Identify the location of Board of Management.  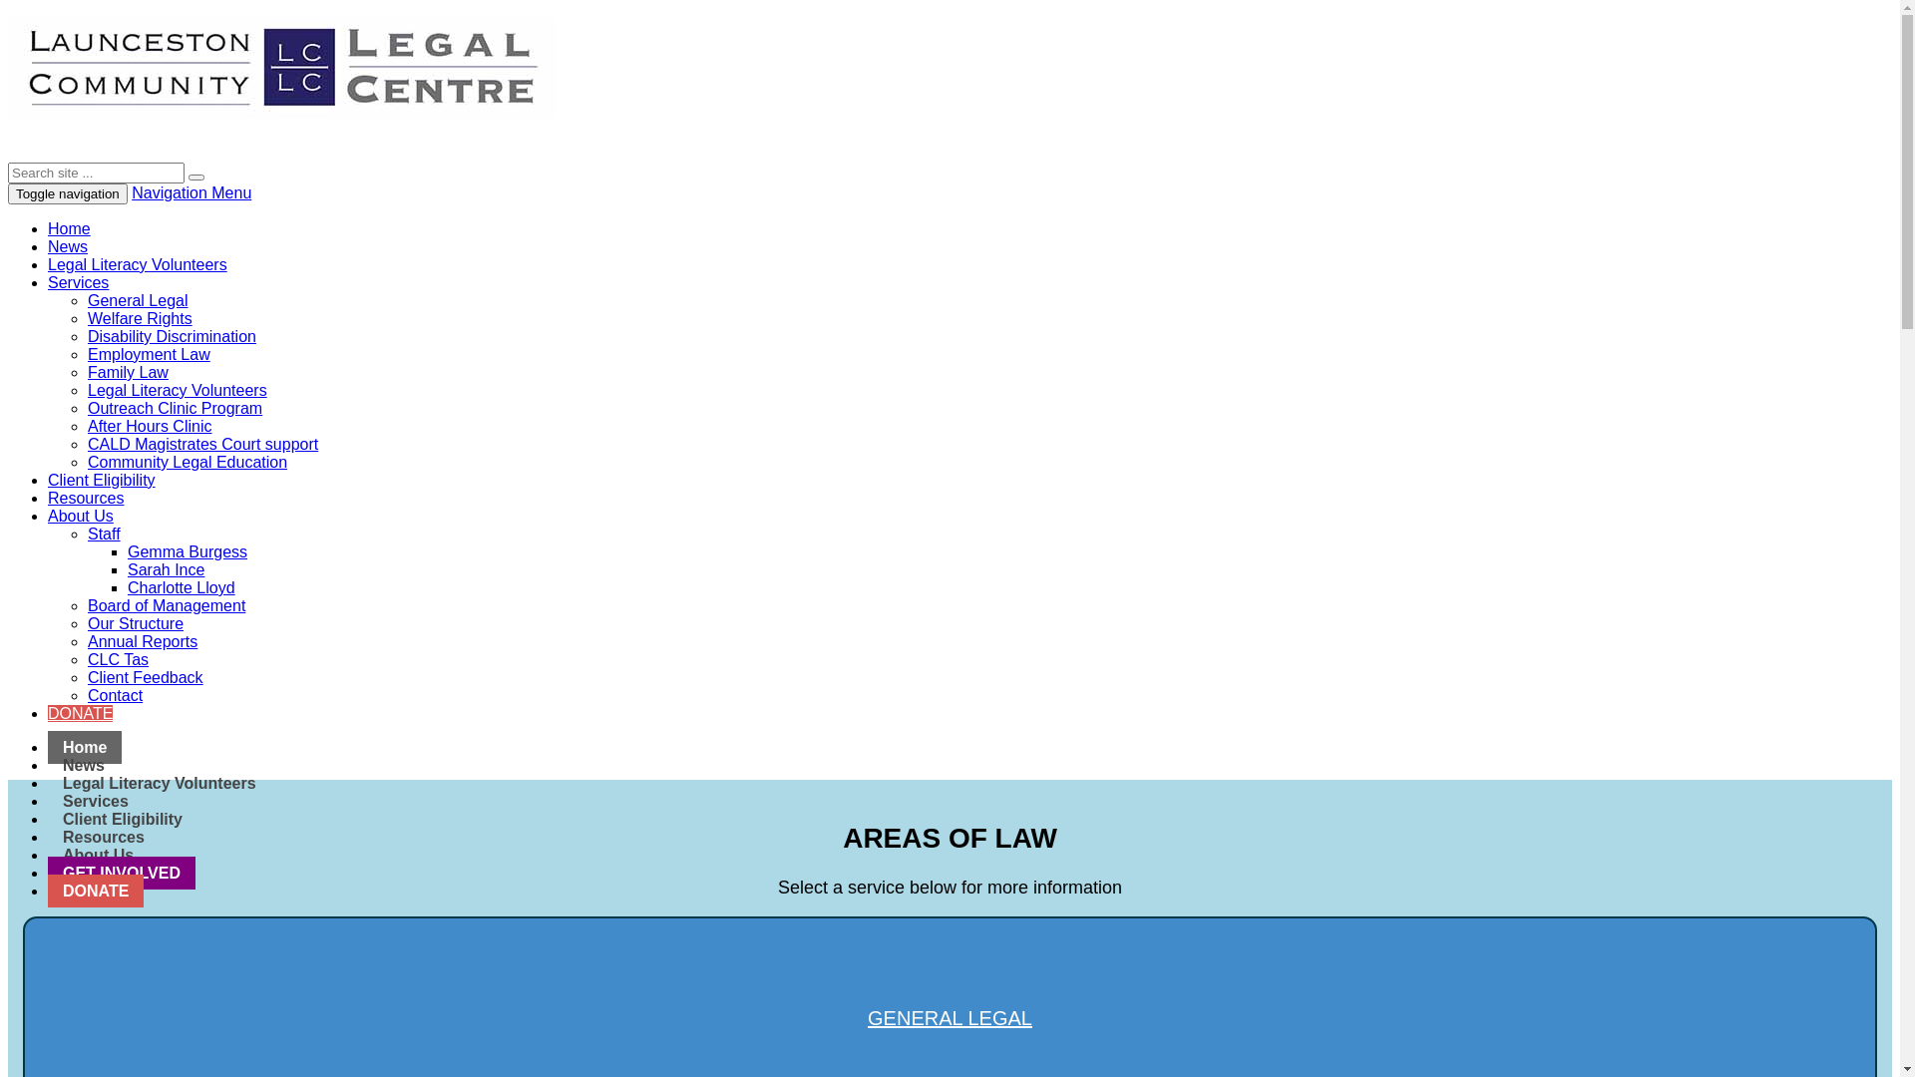
(166, 606).